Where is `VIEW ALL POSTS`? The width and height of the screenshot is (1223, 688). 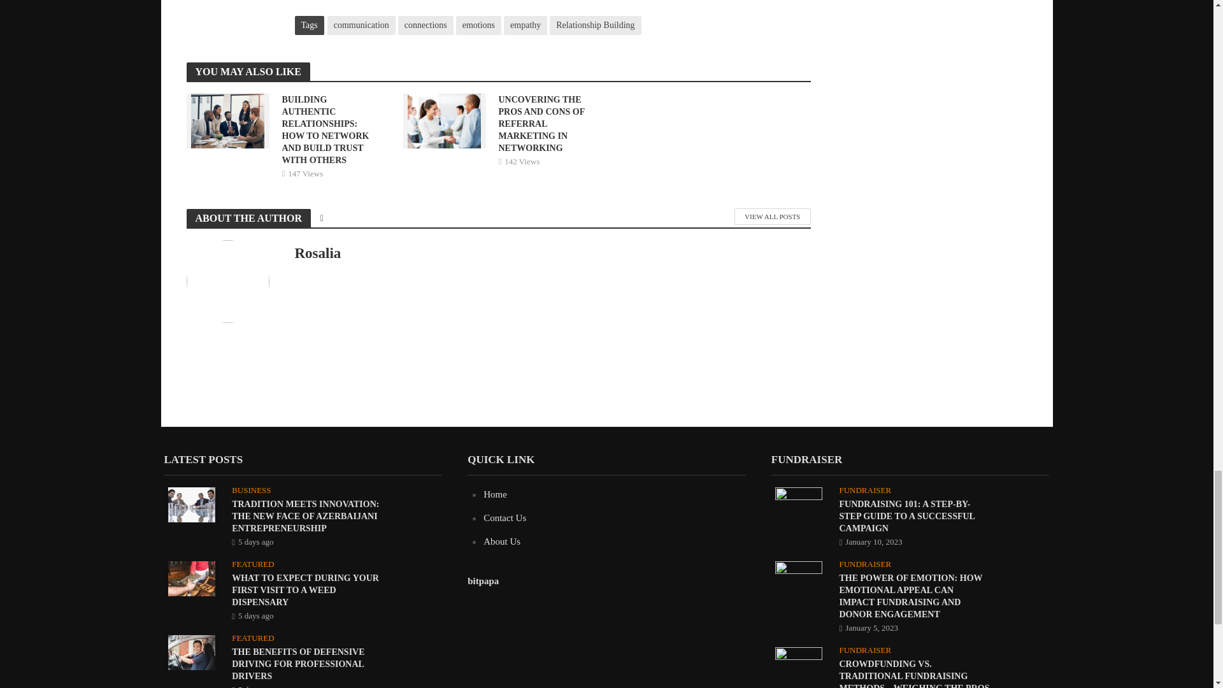 VIEW ALL POSTS is located at coordinates (772, 217).